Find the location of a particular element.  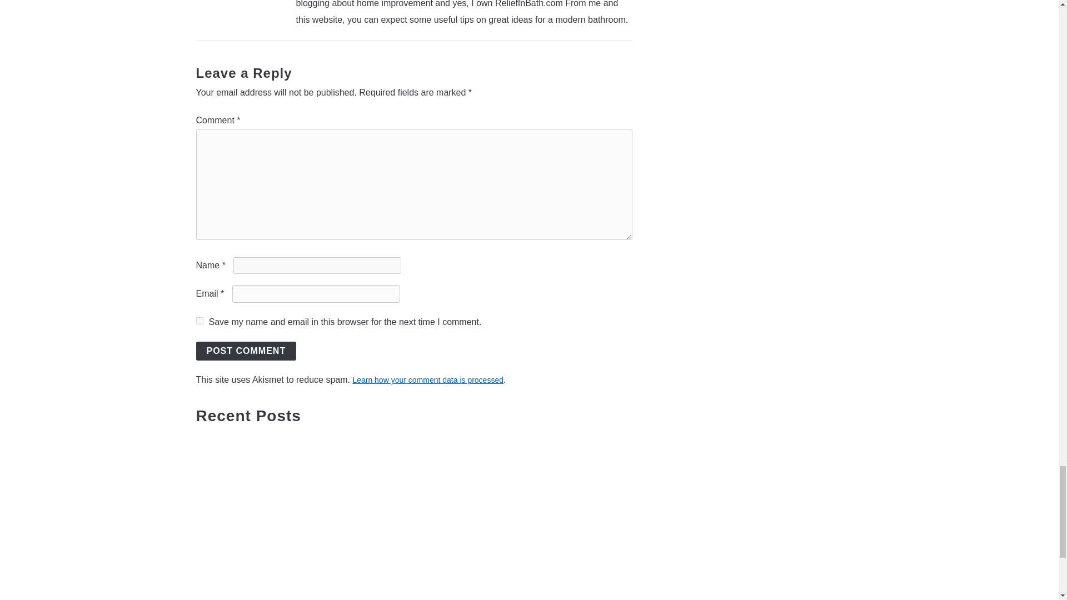

yes is located at coordinates (199, 321).